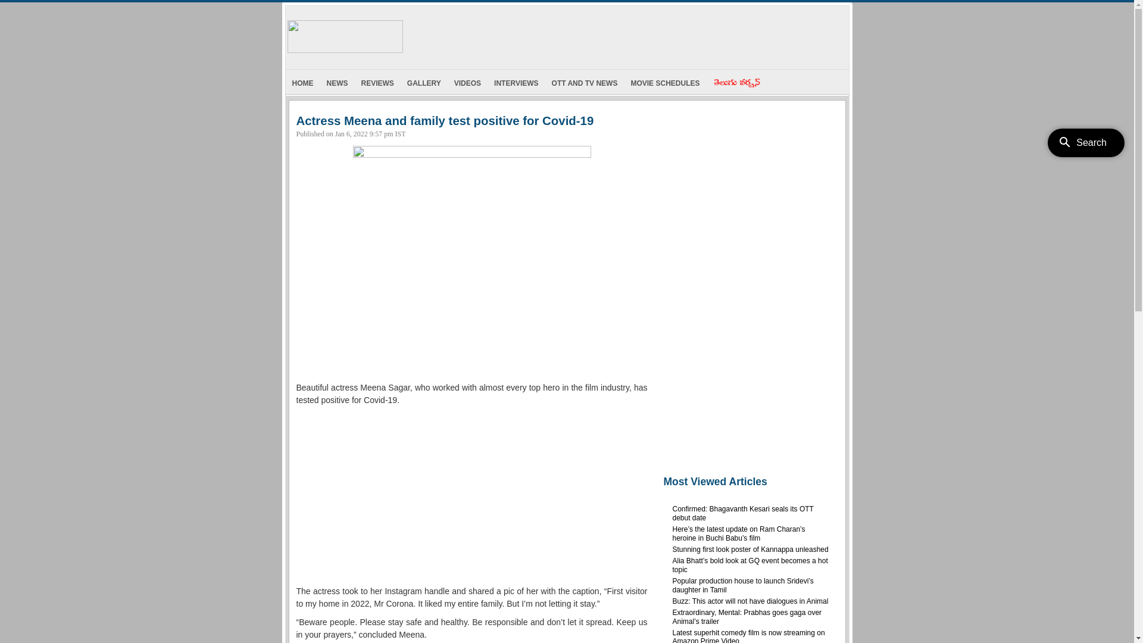 The width and height of the screenshot is (1143, 643). Describe the element at coordinates (628, 35) in the screenshot. I see `Advertisement` at that location.